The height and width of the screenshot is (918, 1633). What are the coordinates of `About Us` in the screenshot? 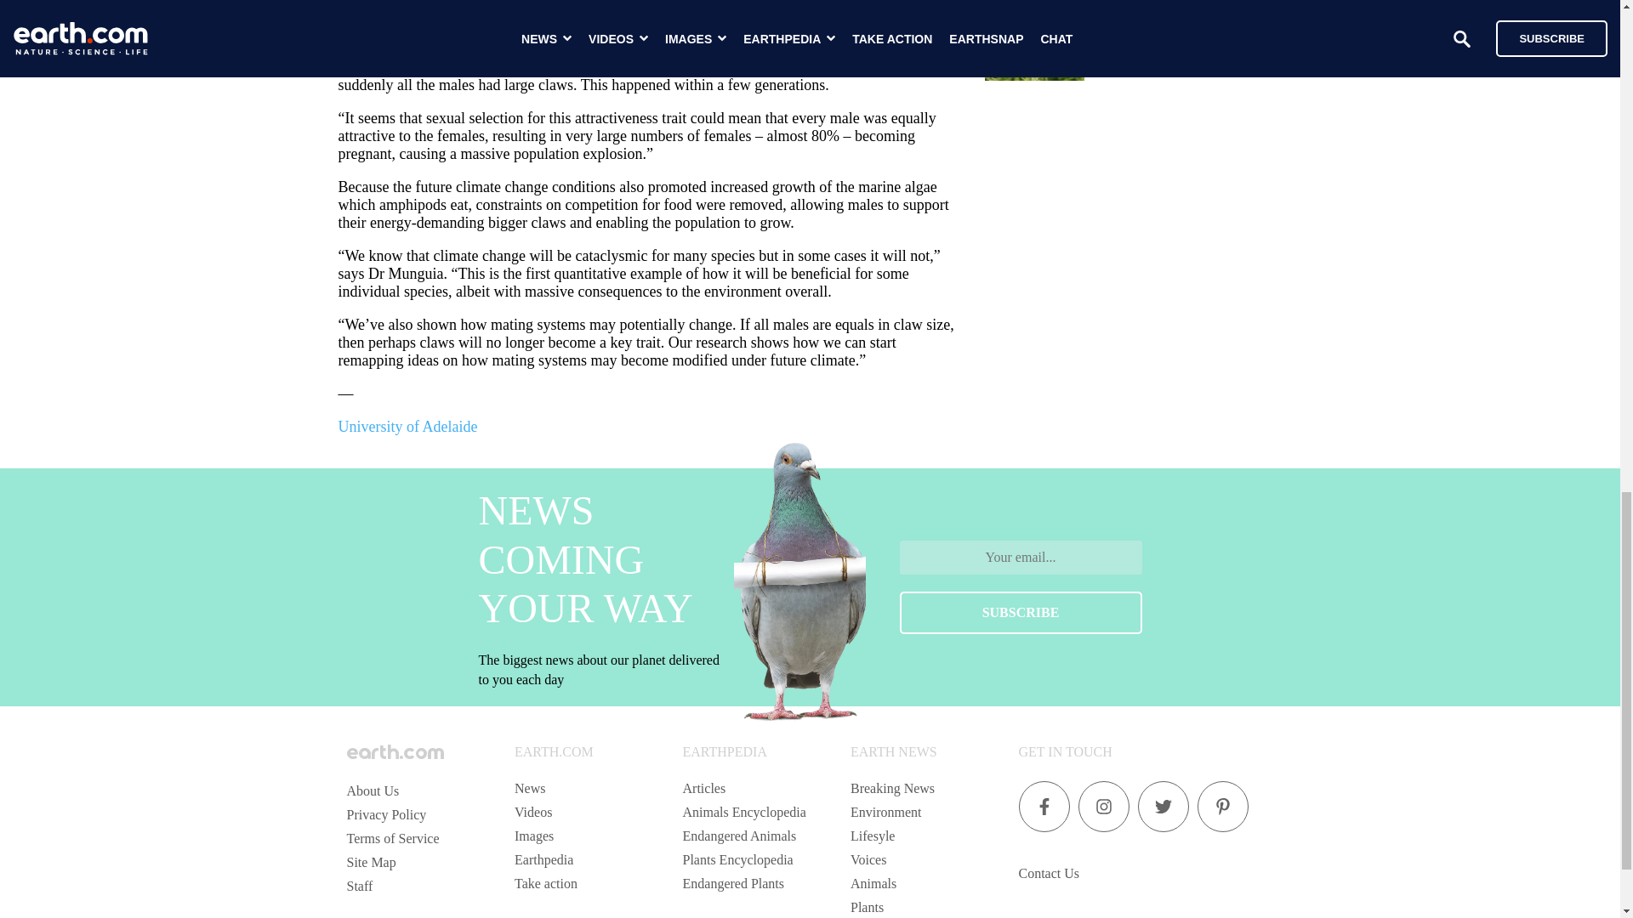 It's located at (373, 790).